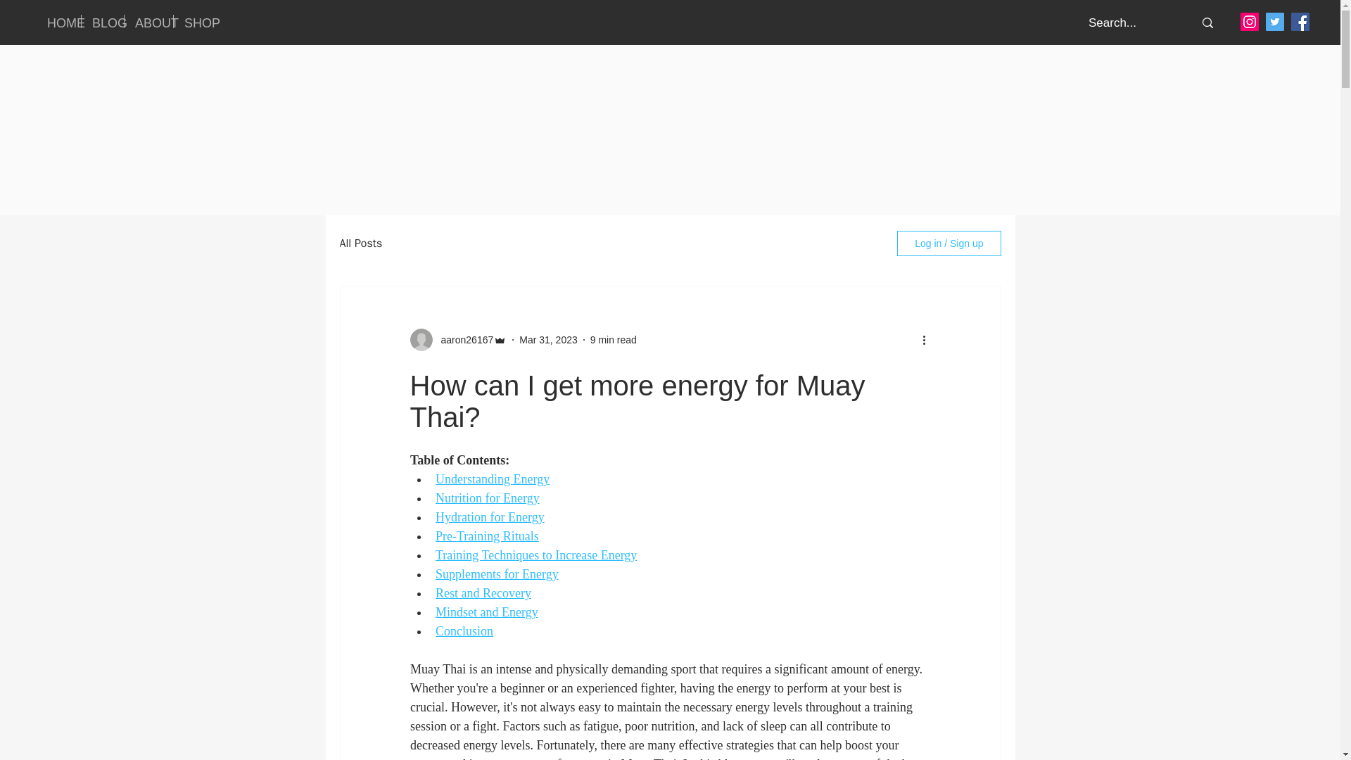  I want to click on Understanding Energy, so click(491, 479).